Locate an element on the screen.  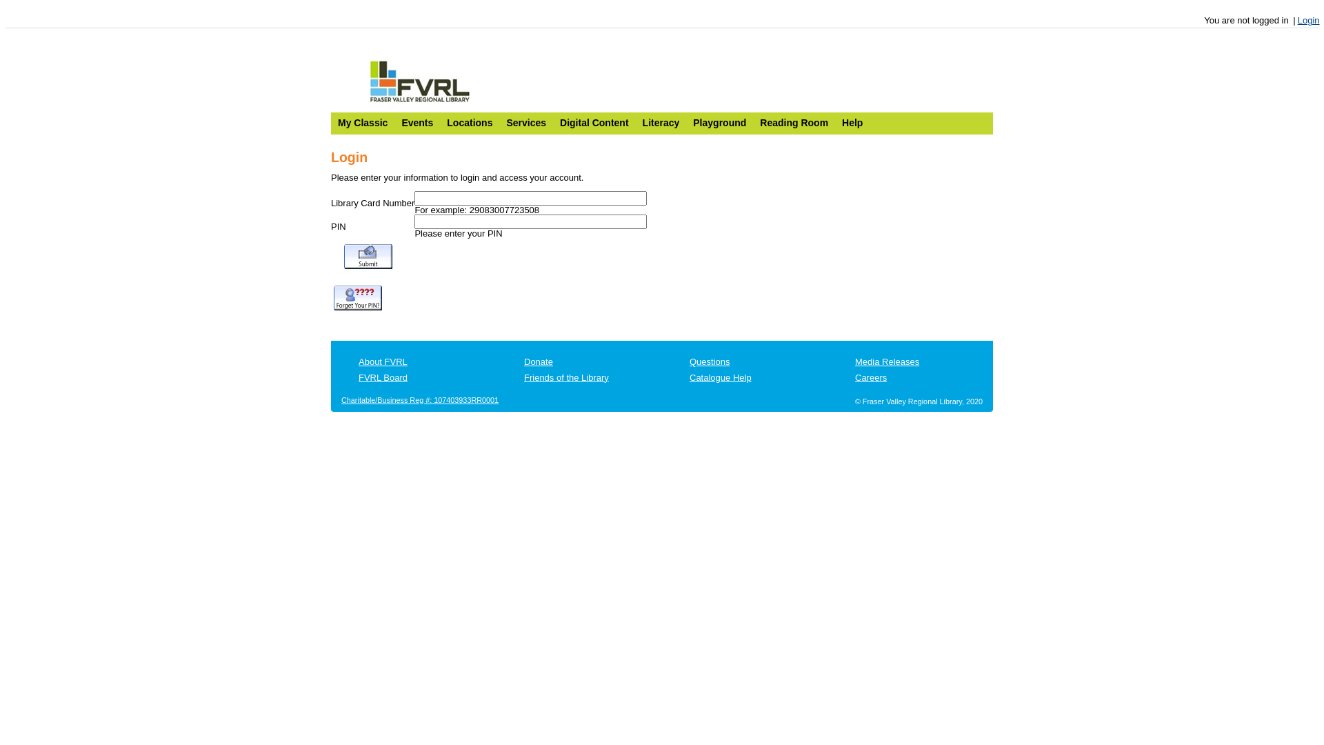
Reading Room is located at coordinates (794, 122).